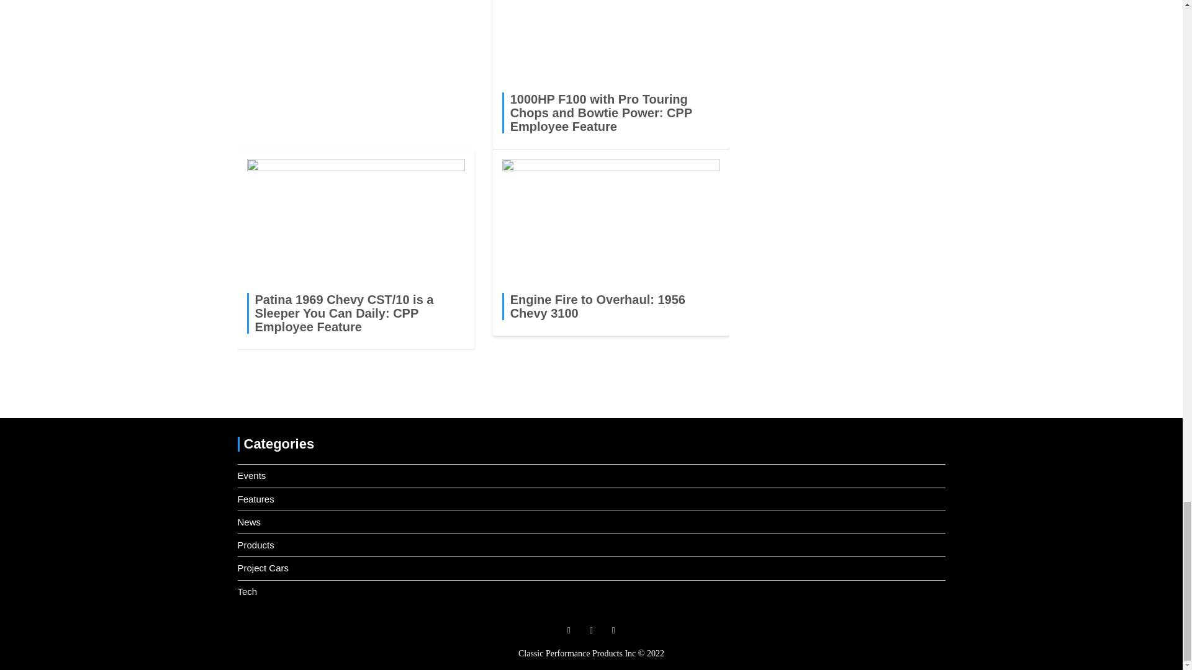  I want to click on Facebook, so click(569, 630).